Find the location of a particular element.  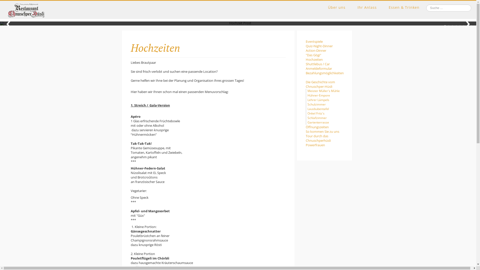

Eventspiele is located at coordinates (324, 41).